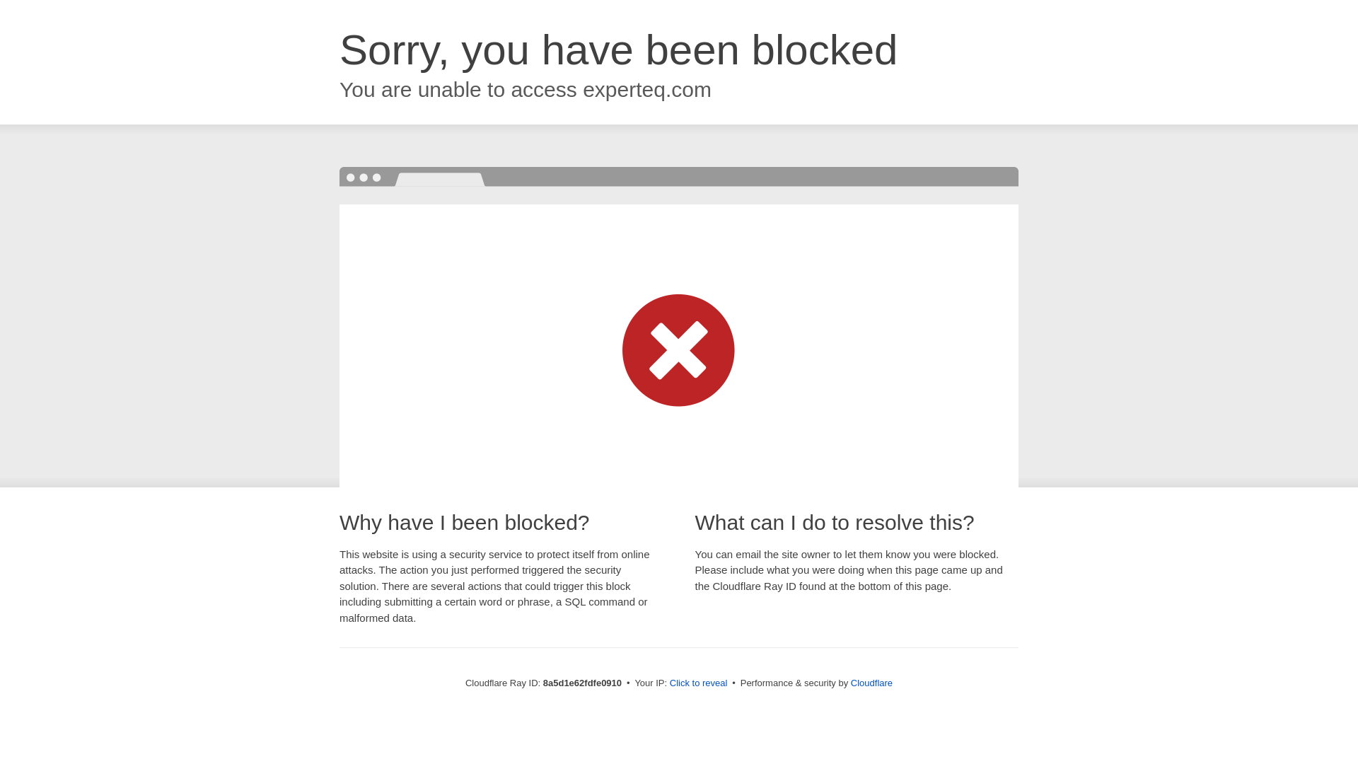  I want to click on Click to reveal, so click(699, 683).